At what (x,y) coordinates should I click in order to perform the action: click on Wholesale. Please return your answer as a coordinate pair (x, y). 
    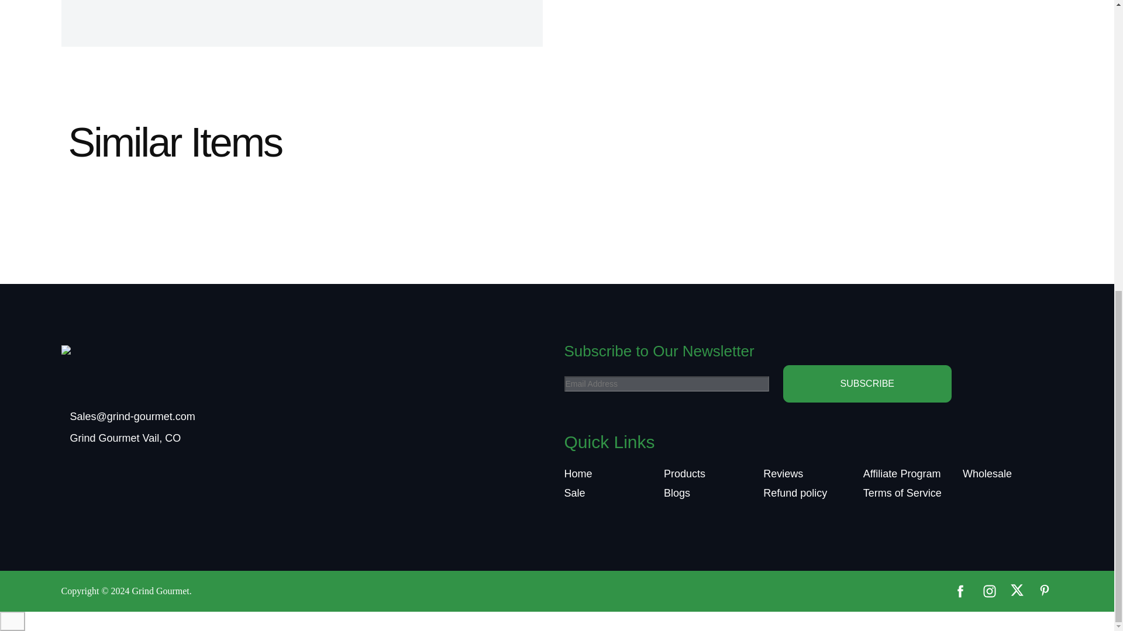
    Looking at the image, I should click on (987, 473).